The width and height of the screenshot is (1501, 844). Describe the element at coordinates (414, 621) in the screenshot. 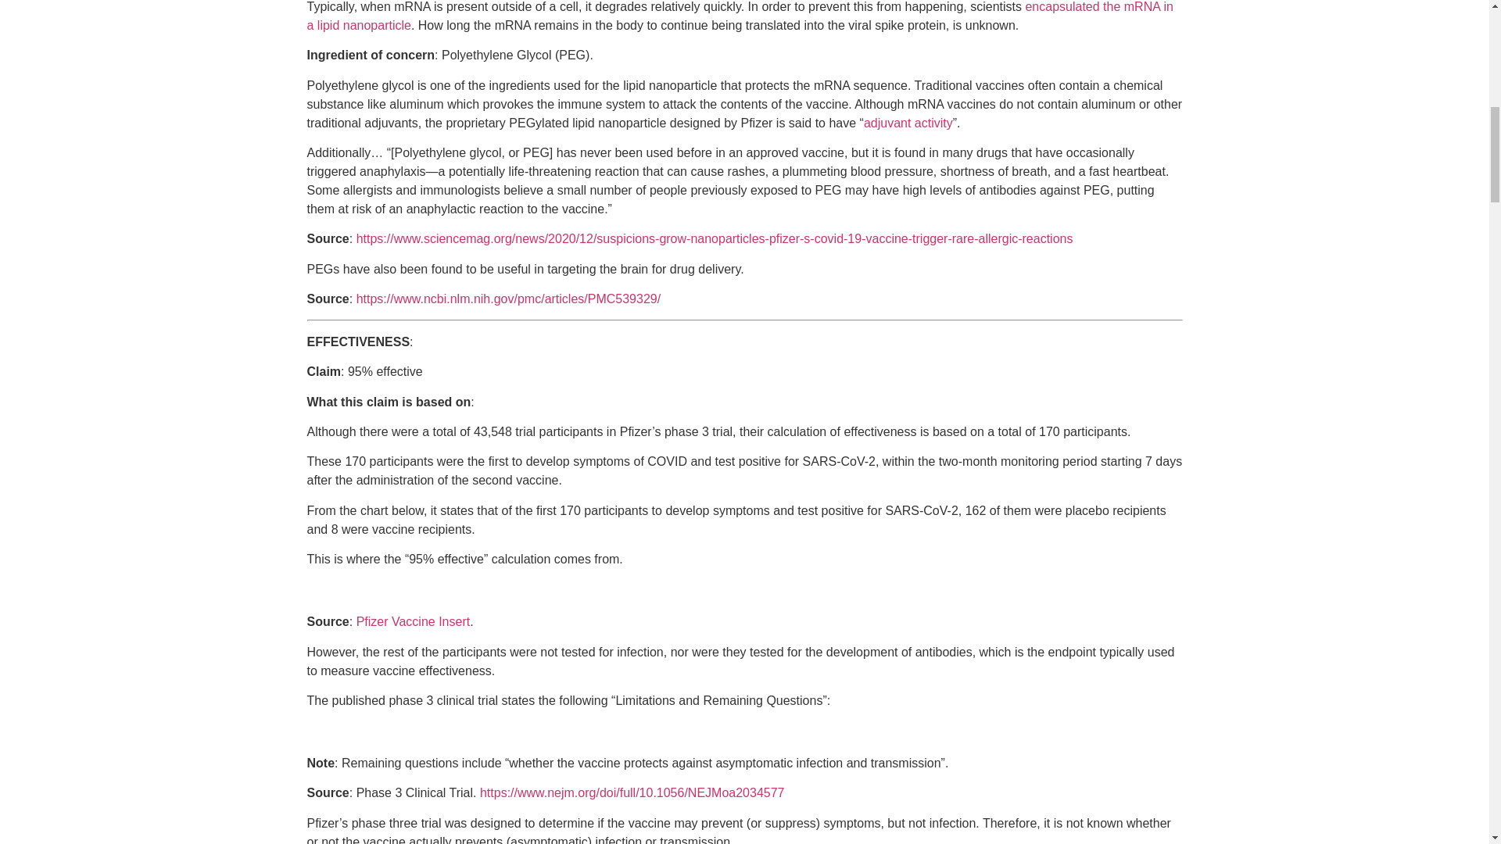

I see `Pfizer Vaccine Insert` at that location.